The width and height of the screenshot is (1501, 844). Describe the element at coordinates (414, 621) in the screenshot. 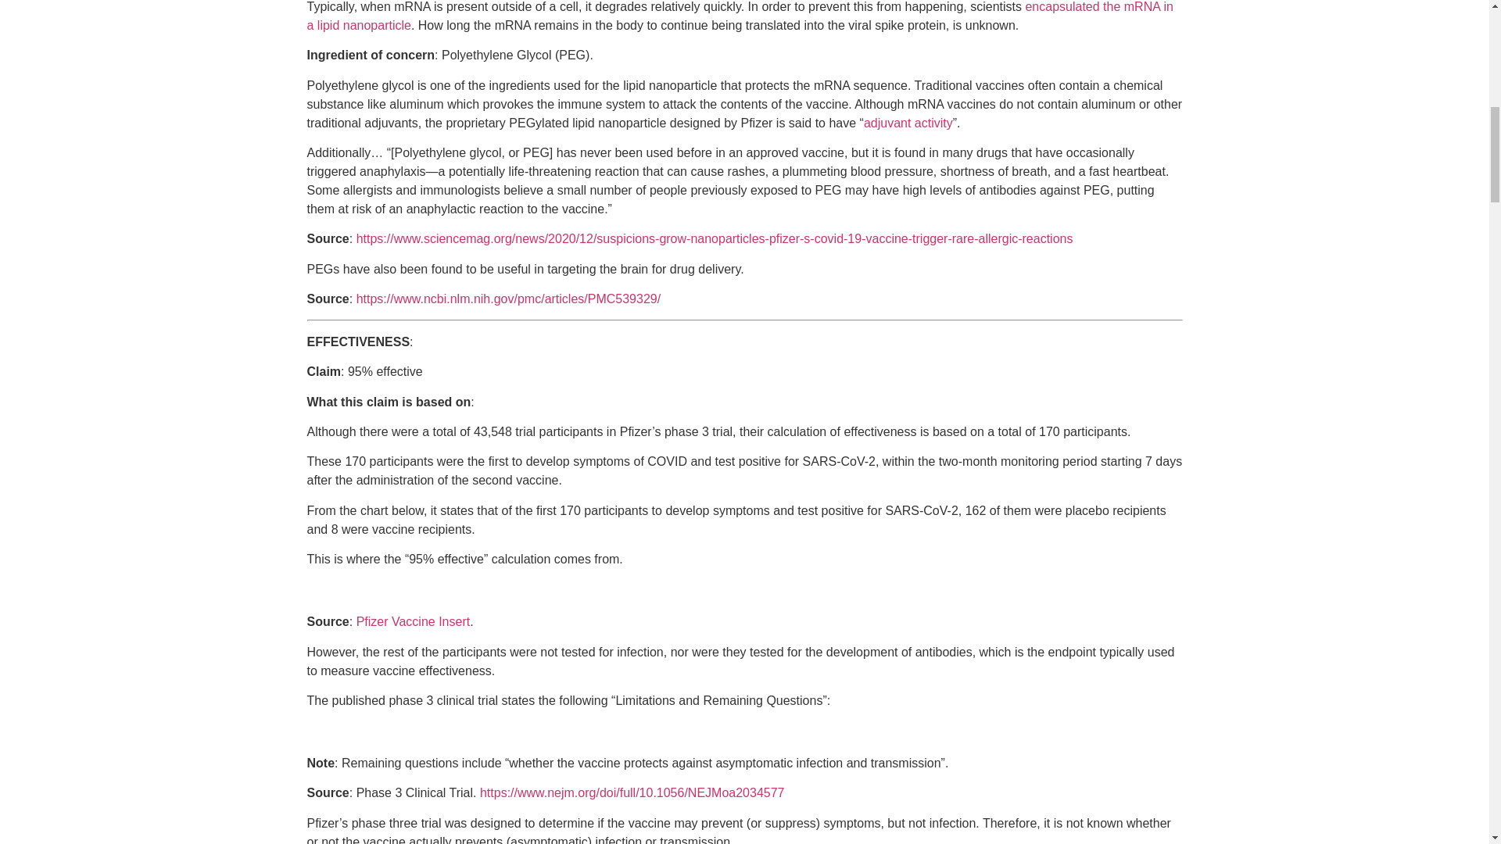

I see `Pfizer Vaccine Insert` at that location.